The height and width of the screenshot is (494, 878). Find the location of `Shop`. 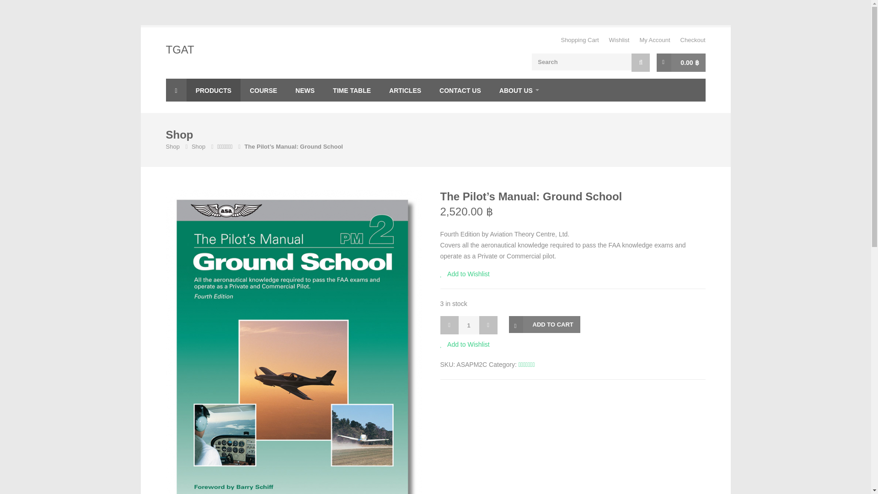

Shop is located at coordinates (172, 146).